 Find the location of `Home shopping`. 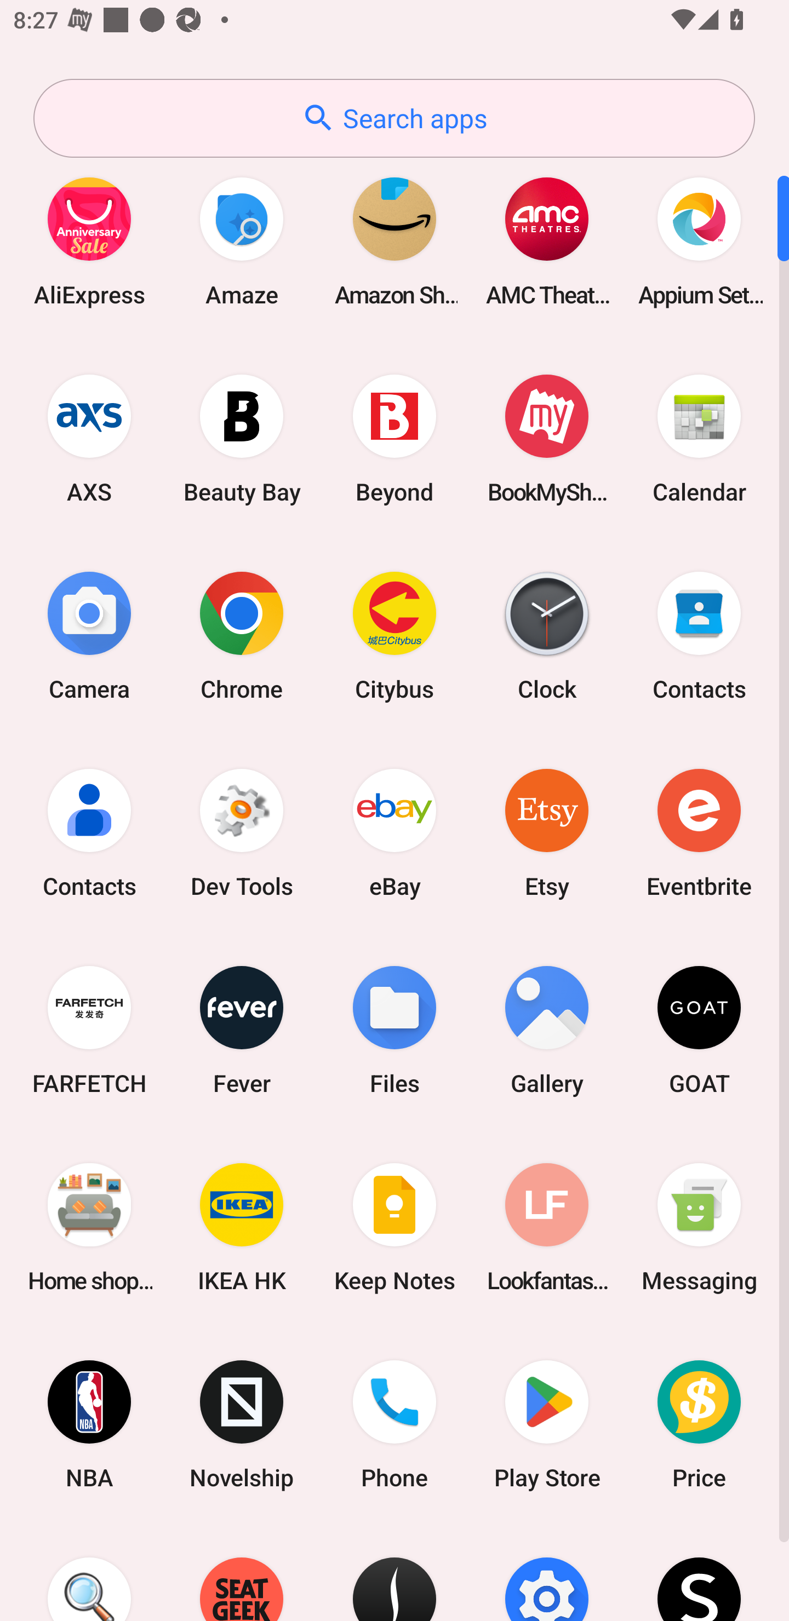

Home shopping is located at coordinates (89, 1227).